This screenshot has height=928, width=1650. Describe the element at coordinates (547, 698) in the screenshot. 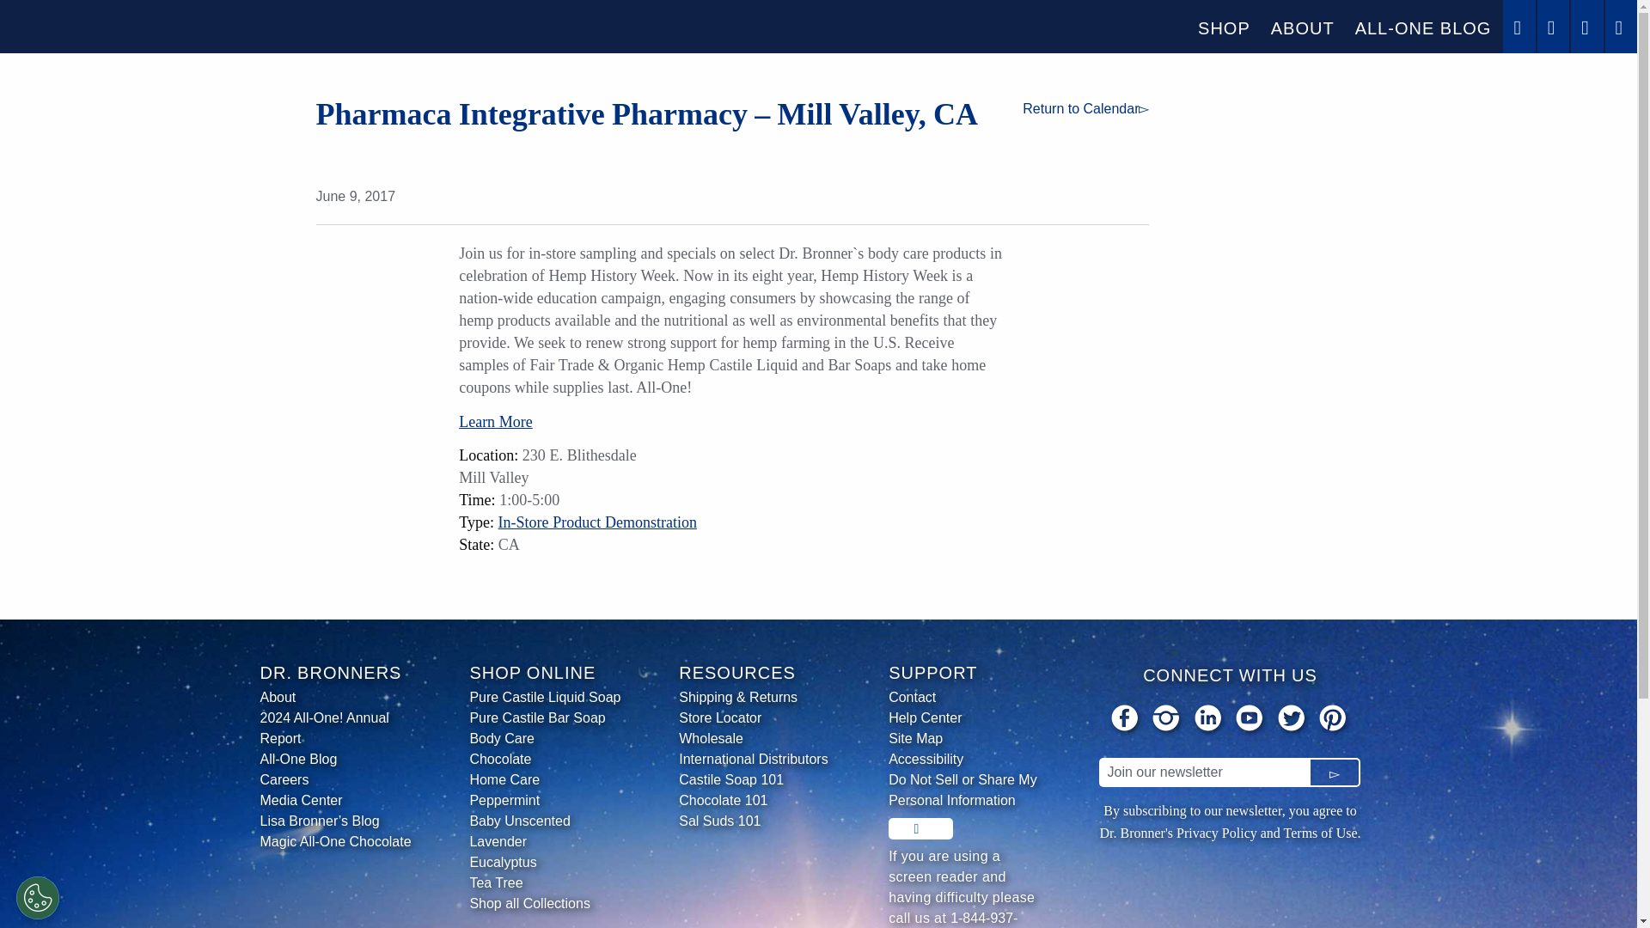

I see `Pure Castile Liquid Soap` at that location.